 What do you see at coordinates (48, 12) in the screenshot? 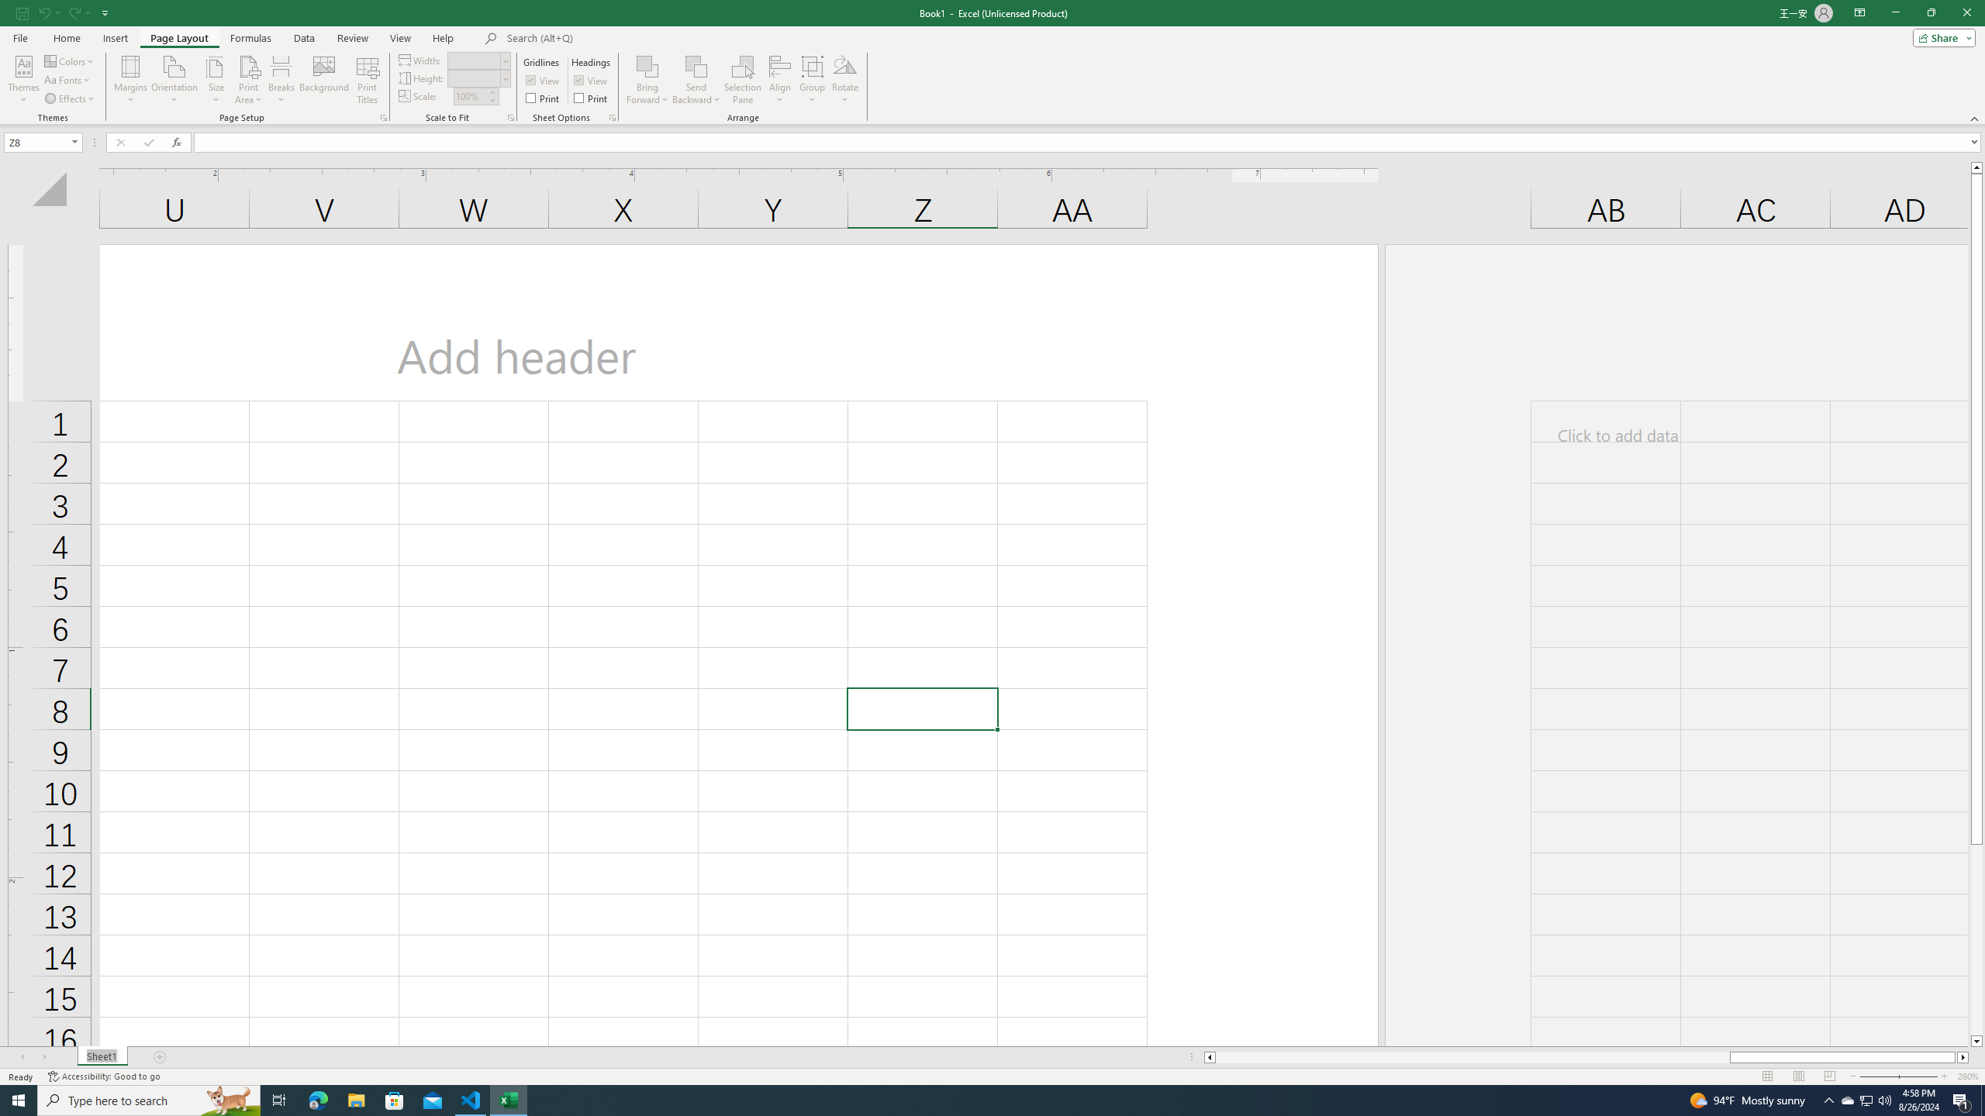
I see `Undo` at bounding box center [48, 12].